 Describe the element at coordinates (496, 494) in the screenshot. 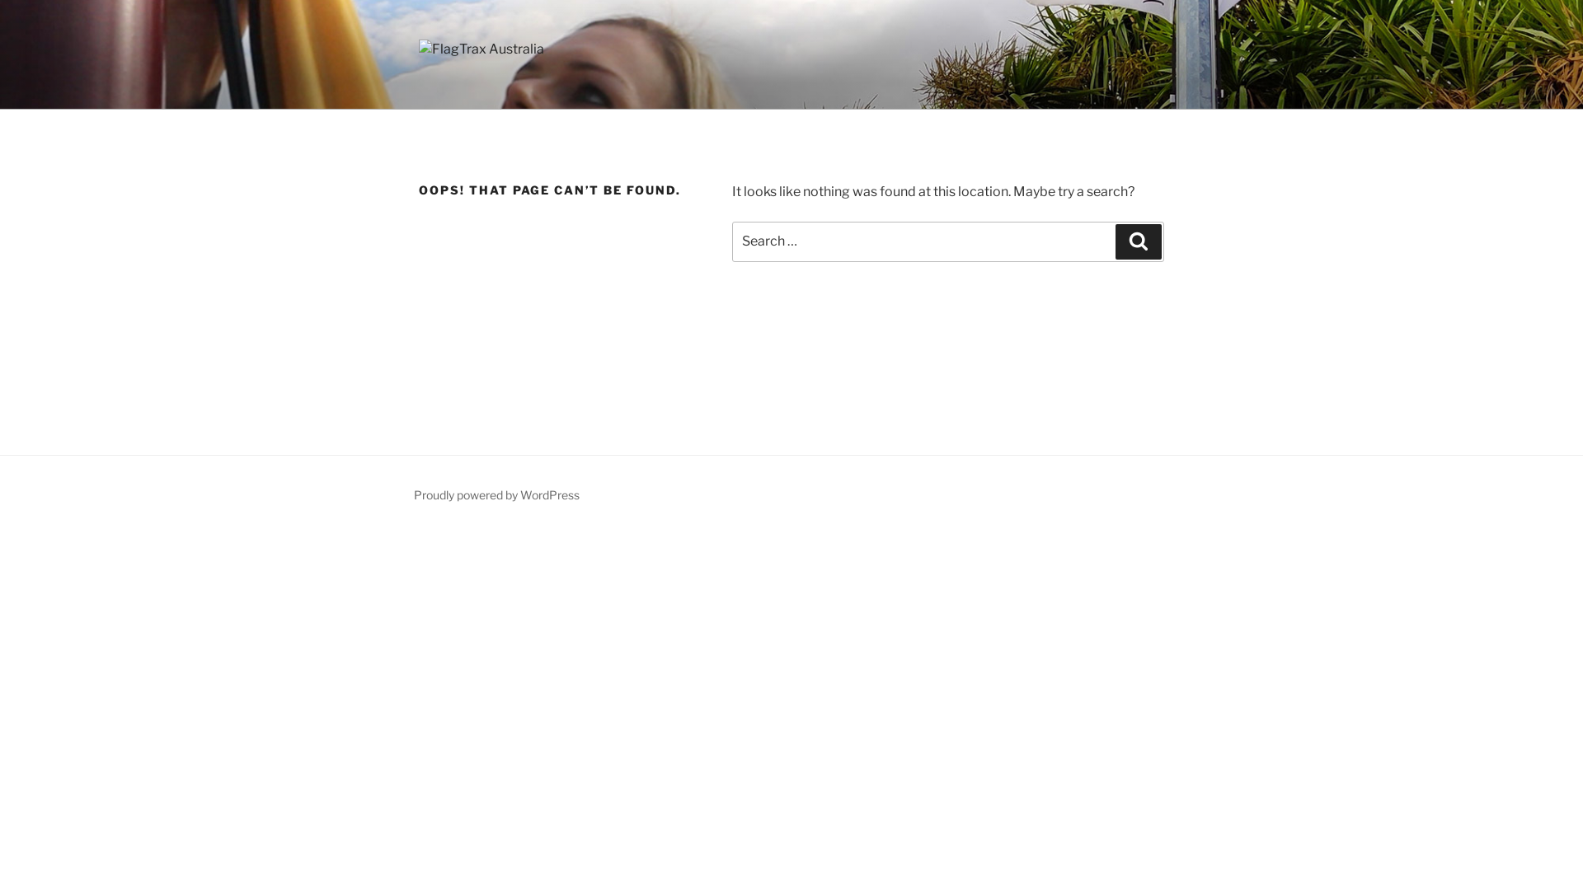

I see `Proudly powered by WordPress` at that location.